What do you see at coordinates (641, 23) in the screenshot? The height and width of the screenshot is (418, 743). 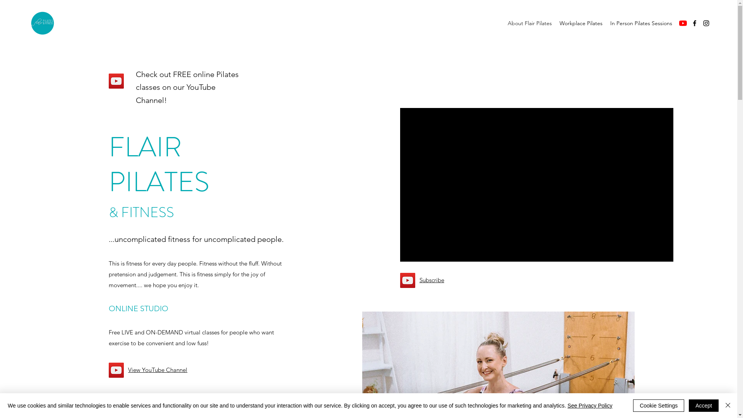 I see `In Person Pilates Sessions` at bounding box center [641, 23].